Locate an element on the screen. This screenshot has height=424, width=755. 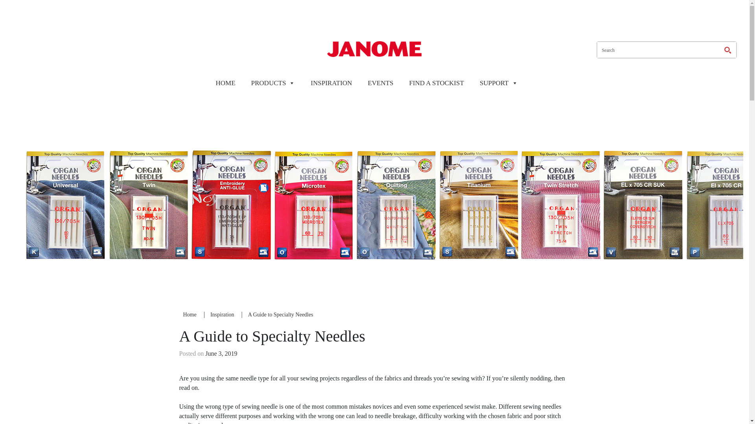
A Guide to Specialty Needles is located at coordinates (281, 314).